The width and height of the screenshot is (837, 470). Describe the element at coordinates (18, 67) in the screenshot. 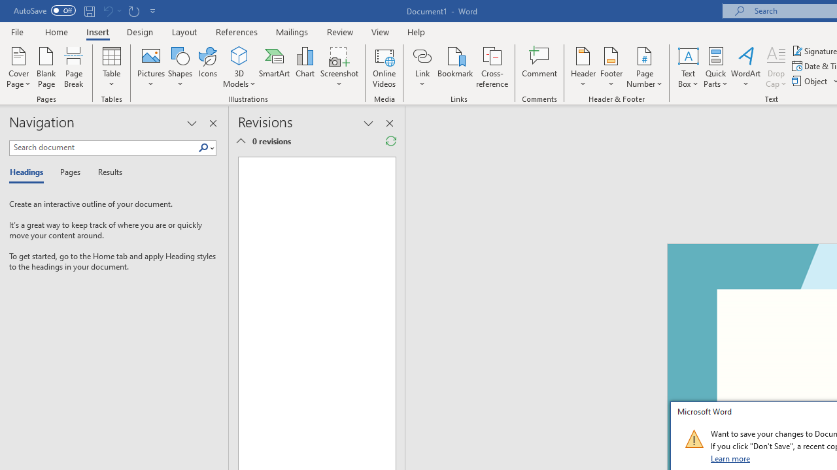

I see `Cover Page` at that location.